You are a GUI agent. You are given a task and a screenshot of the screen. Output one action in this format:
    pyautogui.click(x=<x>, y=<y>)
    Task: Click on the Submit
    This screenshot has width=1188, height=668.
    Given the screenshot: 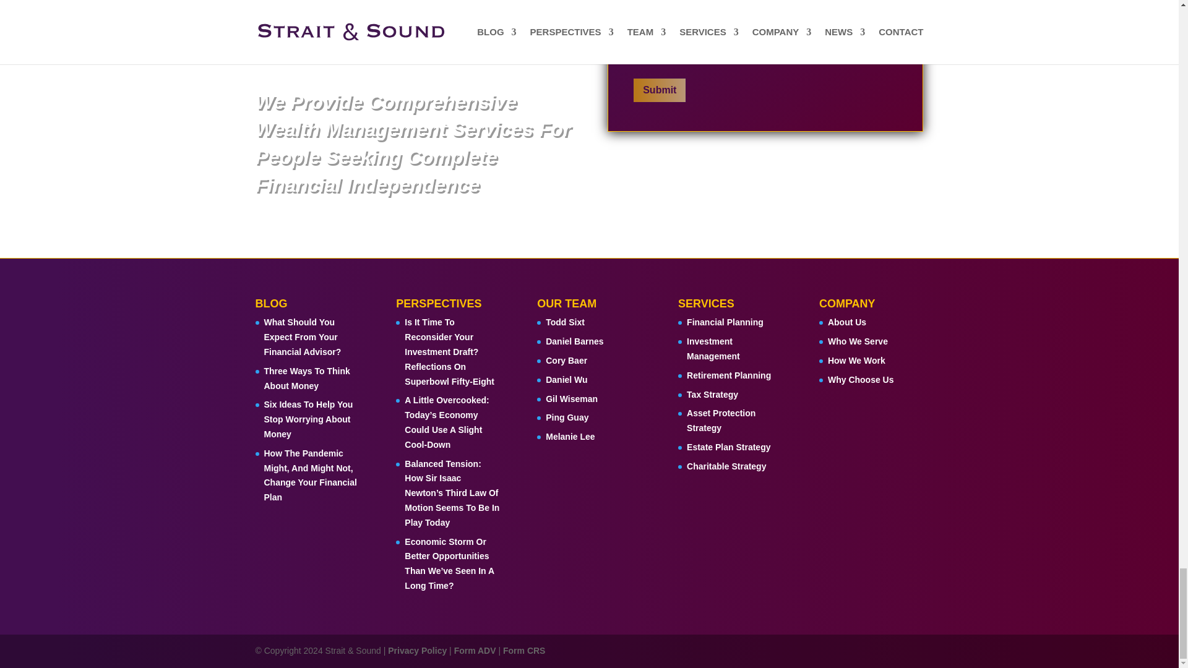 What is the action you would take?
    pyautogui.click(x=660, y=90)
    